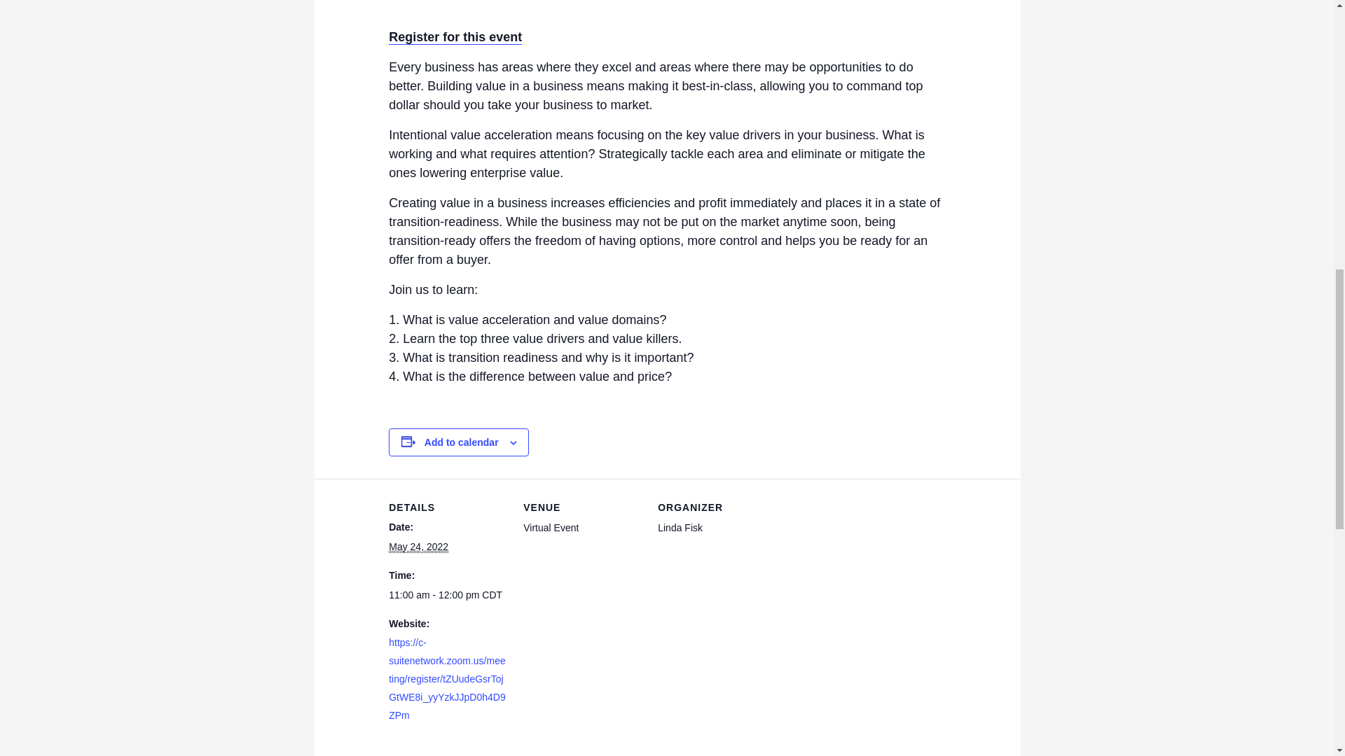 The image size is (1345, 756). I want to click on Register for this event, so click(455, 37).